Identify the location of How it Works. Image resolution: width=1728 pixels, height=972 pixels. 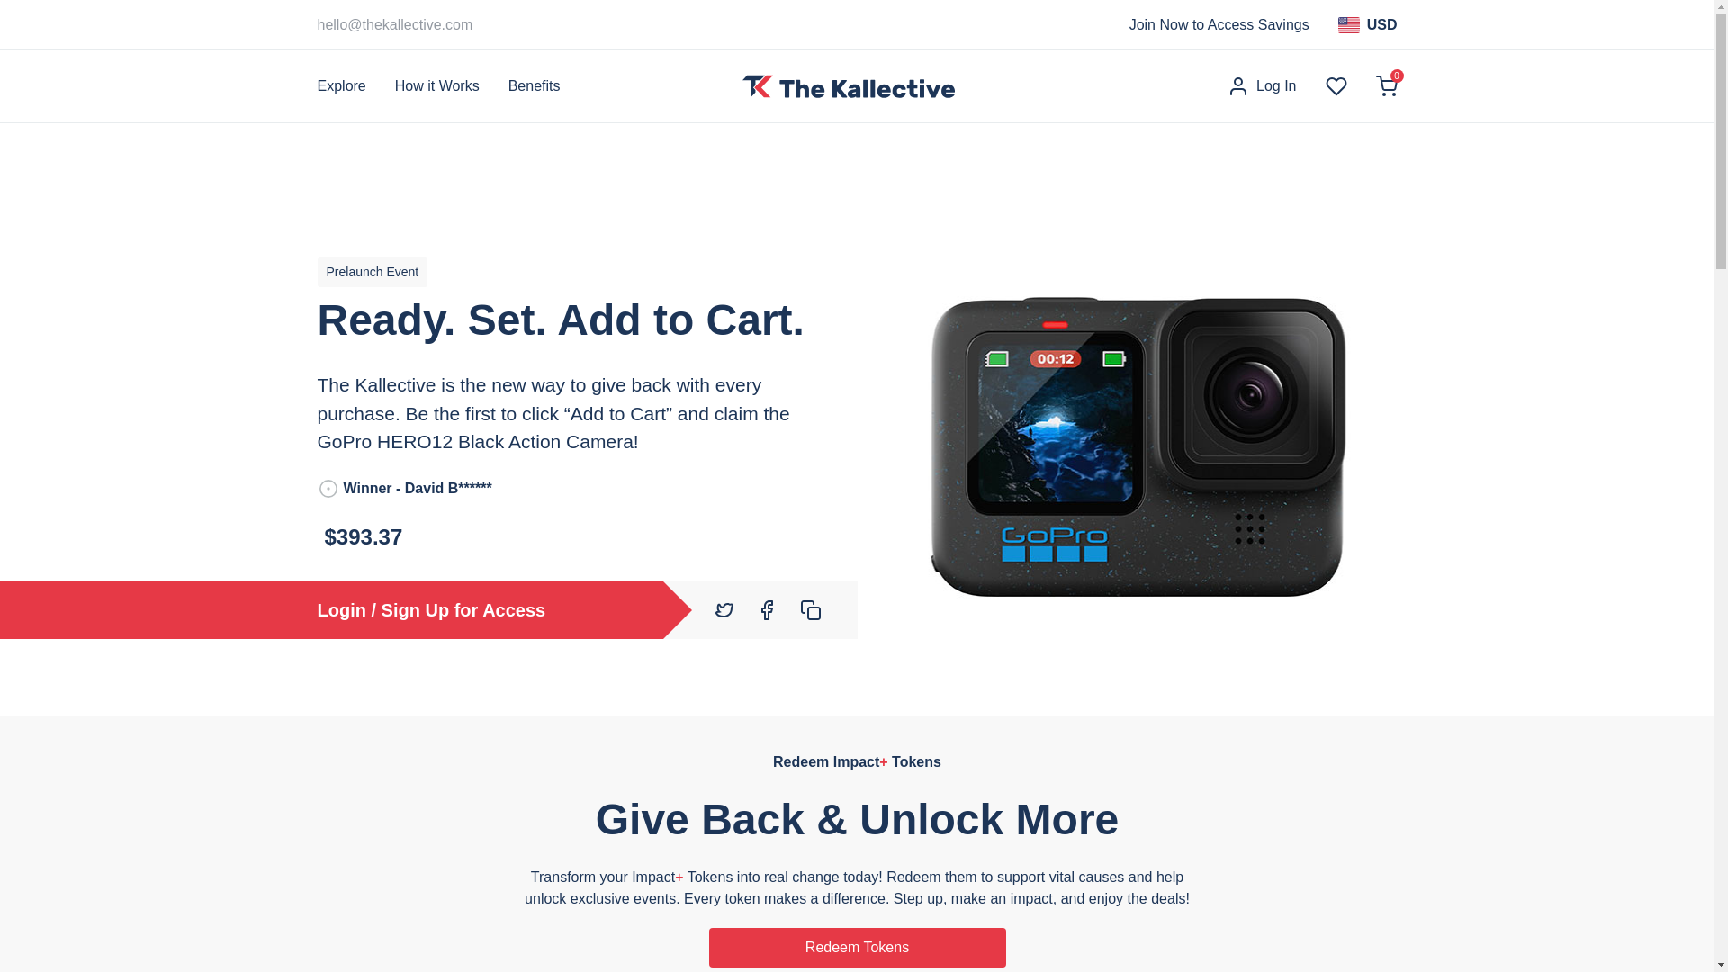
(437, 86).